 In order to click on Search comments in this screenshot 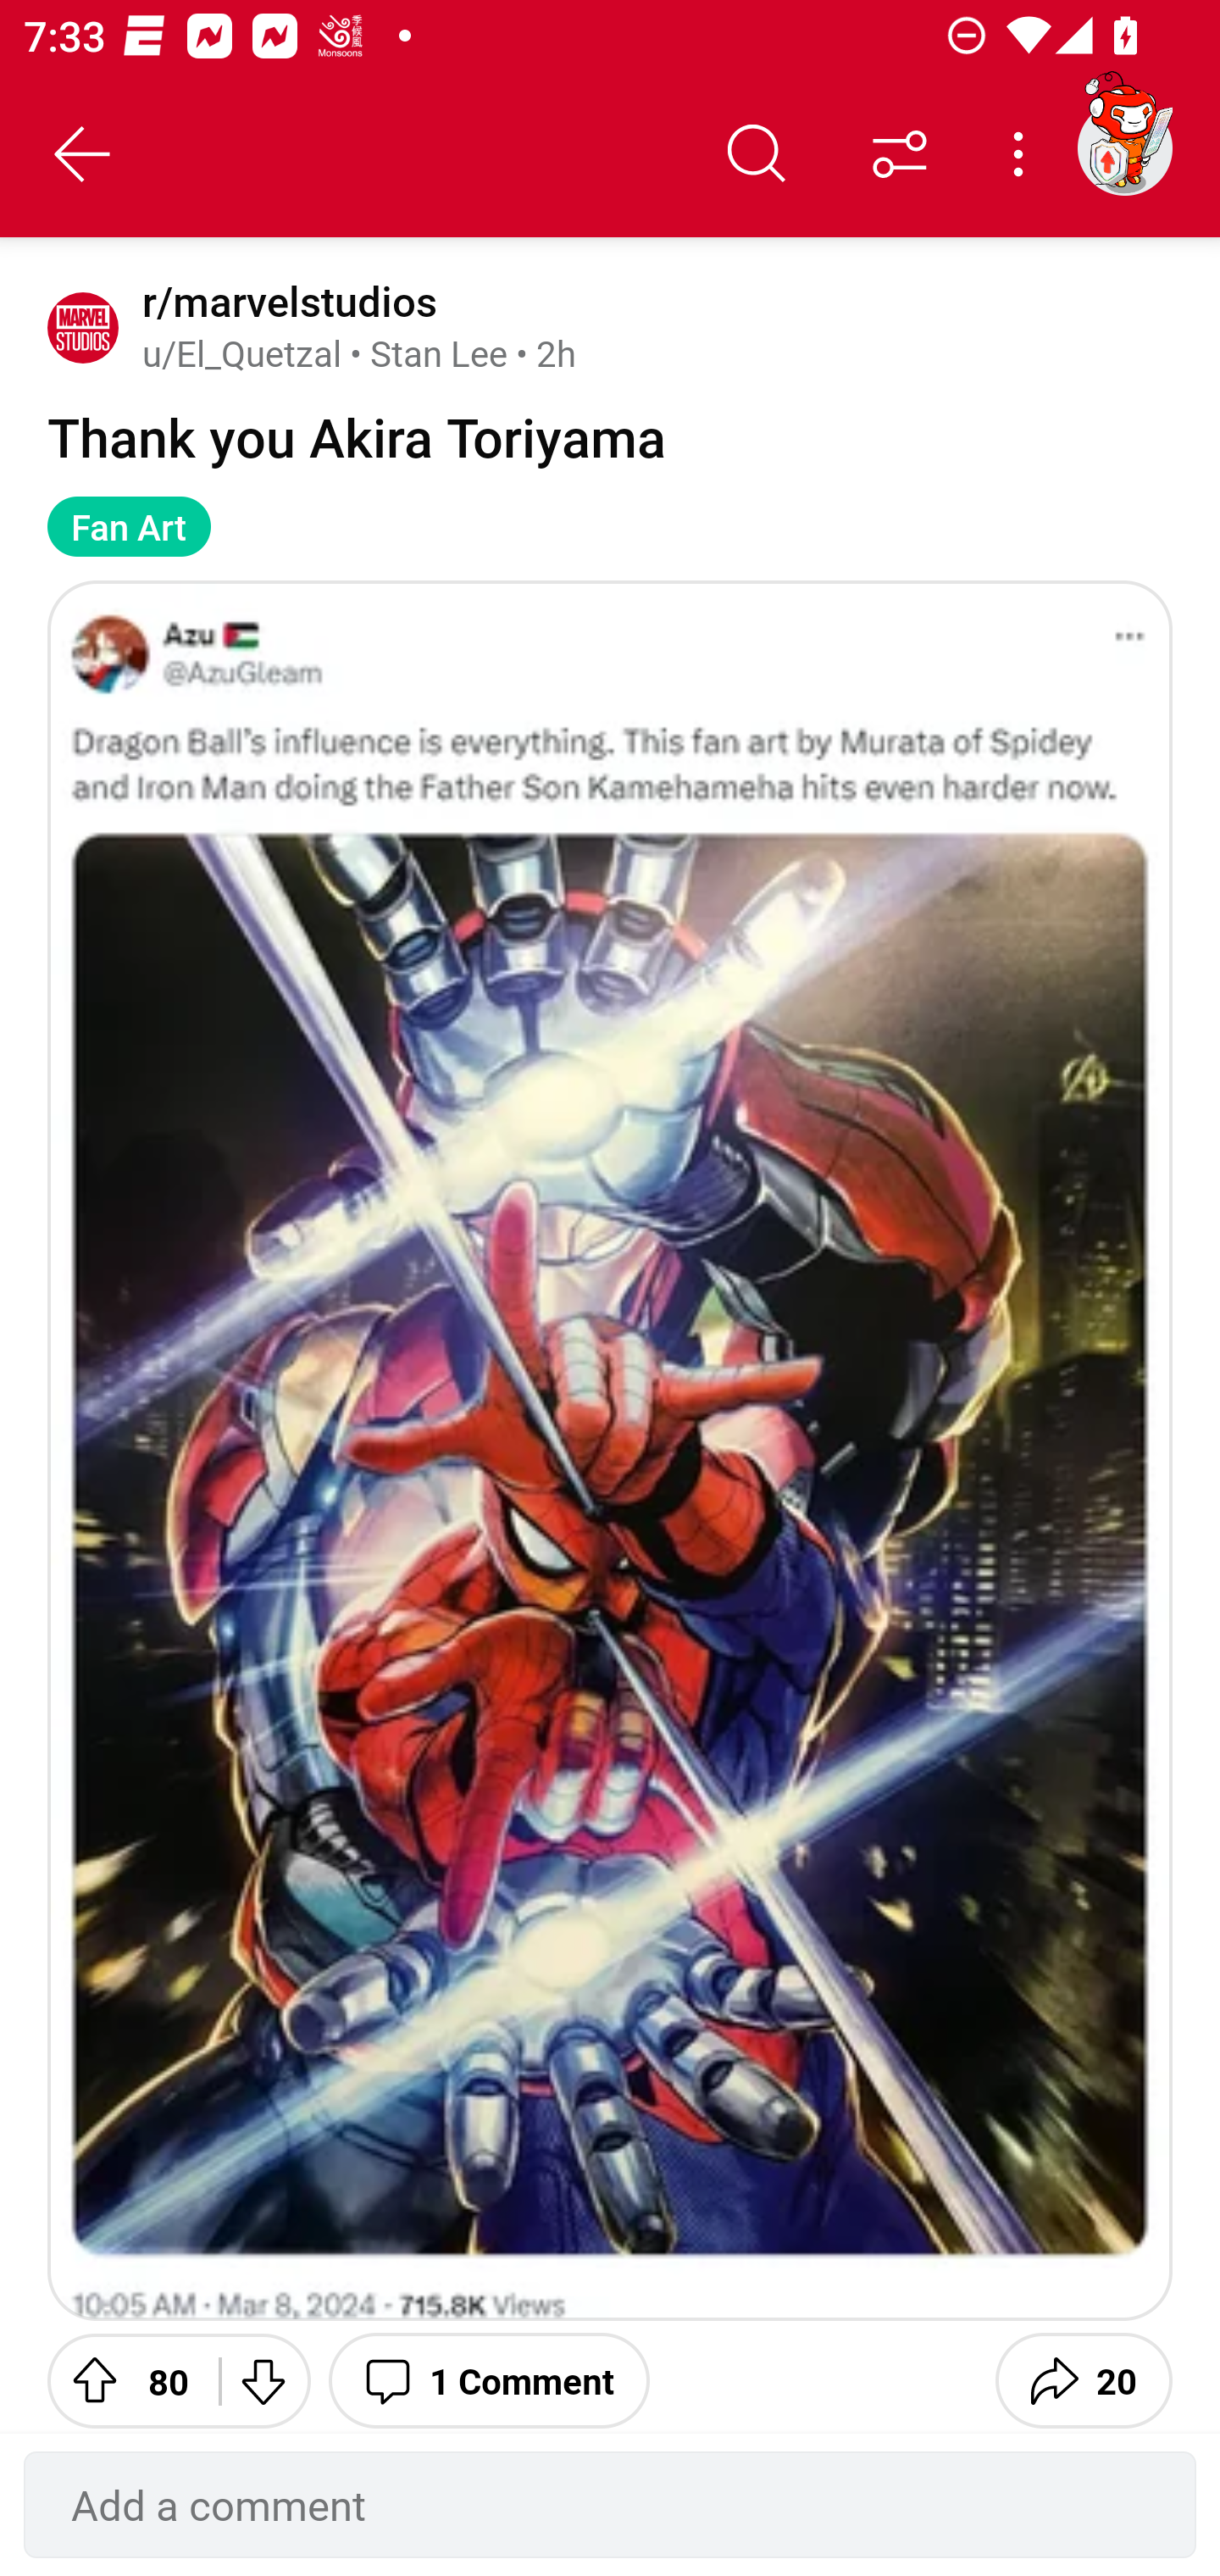, I will do `click(757, 154)`.